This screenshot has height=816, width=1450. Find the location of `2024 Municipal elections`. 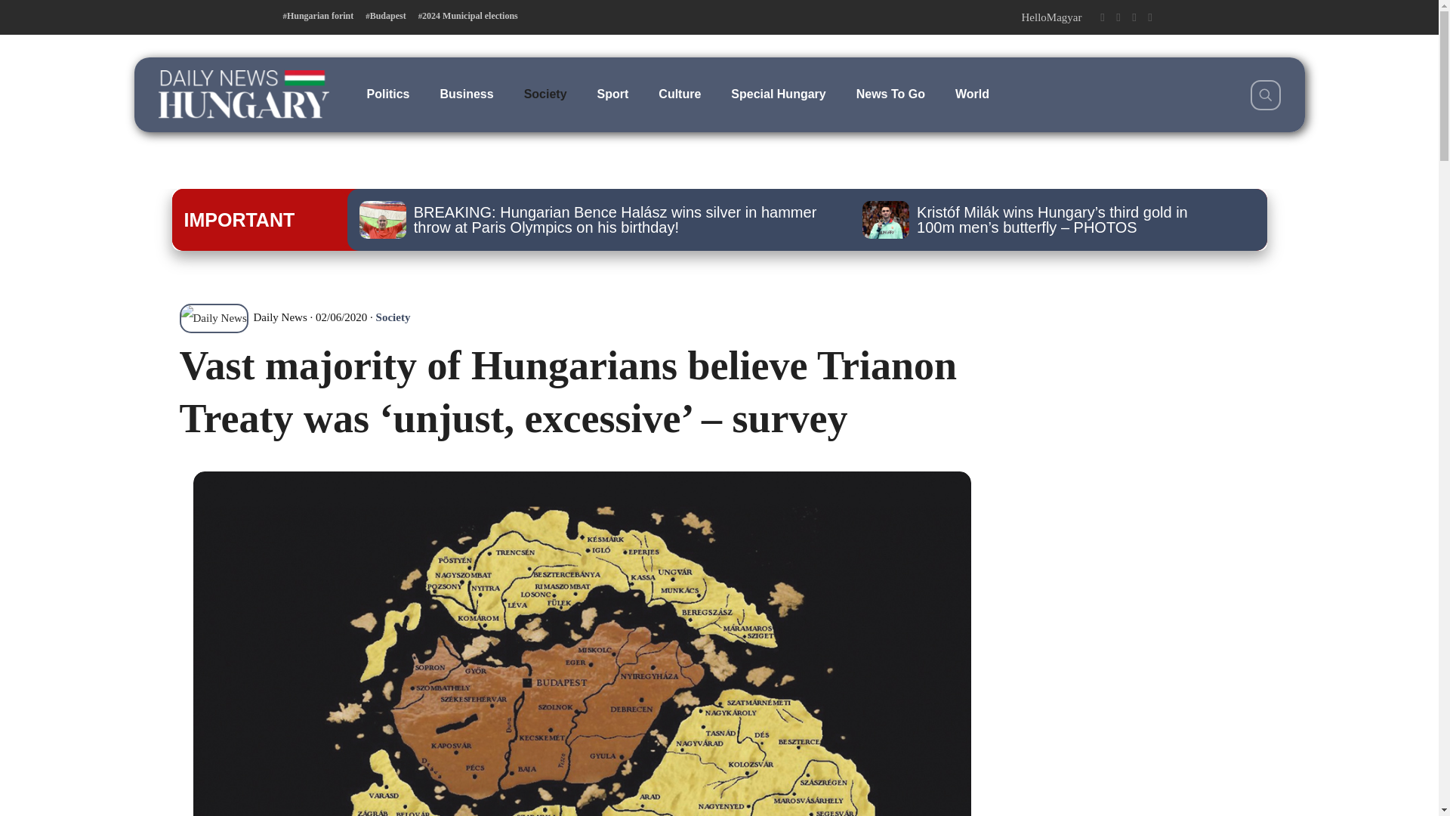

2024 Municipal elections is located at coordinates (468, 16).